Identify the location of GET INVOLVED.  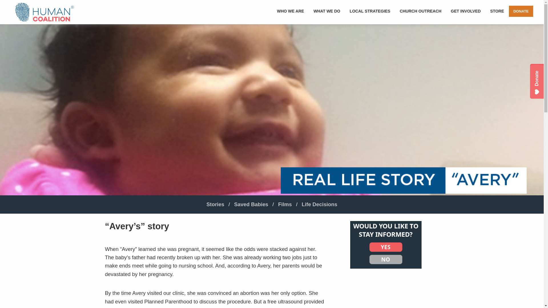
(466, 11).